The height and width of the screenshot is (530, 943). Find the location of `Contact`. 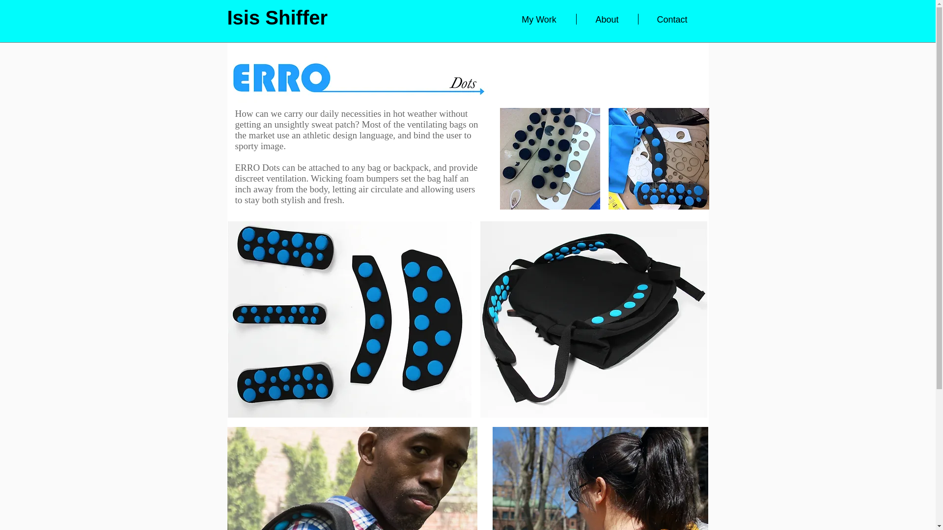

Contact is located at coordinates (672, 19).